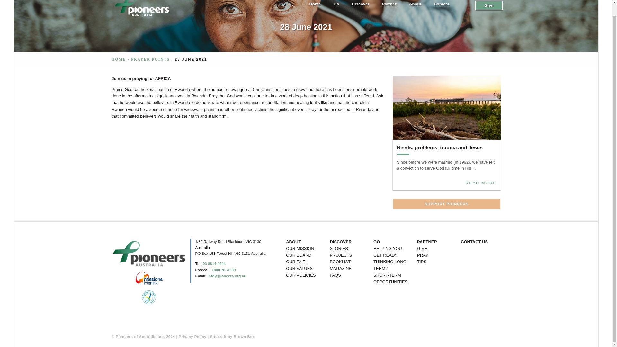 Image resolution: width=617 pixels, height=347 pixels. What do you see at coordinates (300, 269) in the screenshot?
I see `OUR VALUES` at bounding box center [300, 269].